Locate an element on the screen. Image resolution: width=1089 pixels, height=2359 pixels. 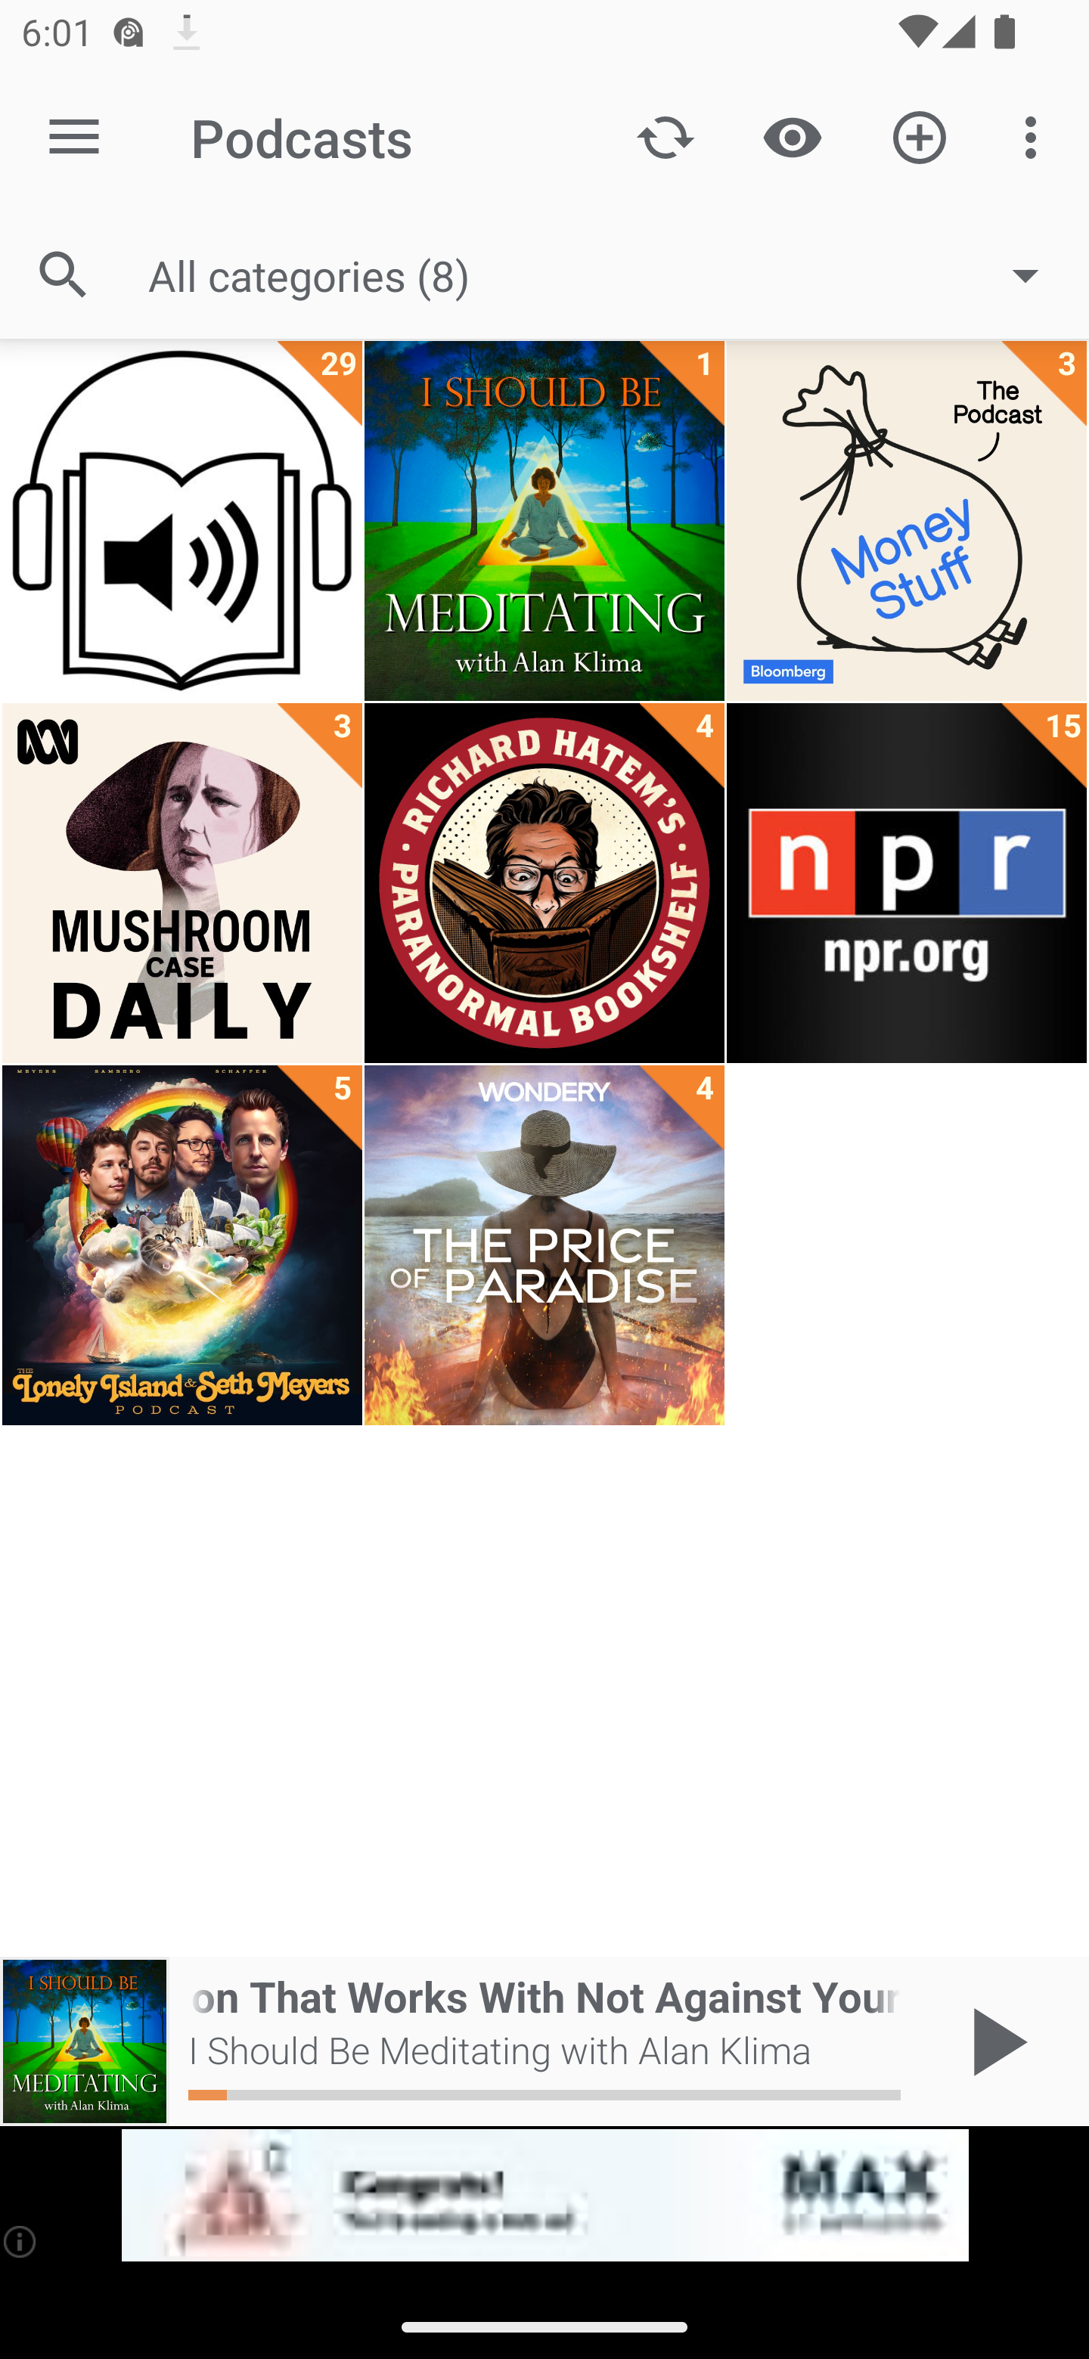
Richard Hatem's Paranormal Bookshelf 4 is located at coordinates (544, 883).